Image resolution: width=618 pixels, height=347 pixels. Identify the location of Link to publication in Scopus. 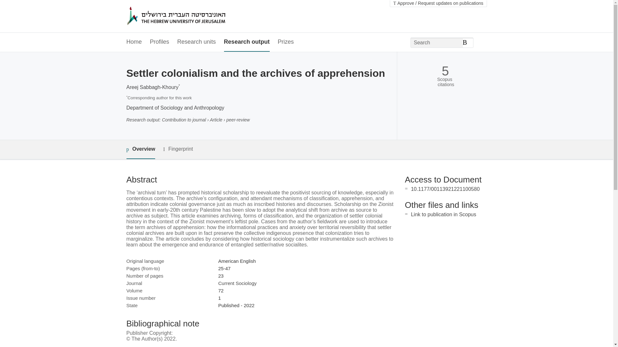
(444, 214).